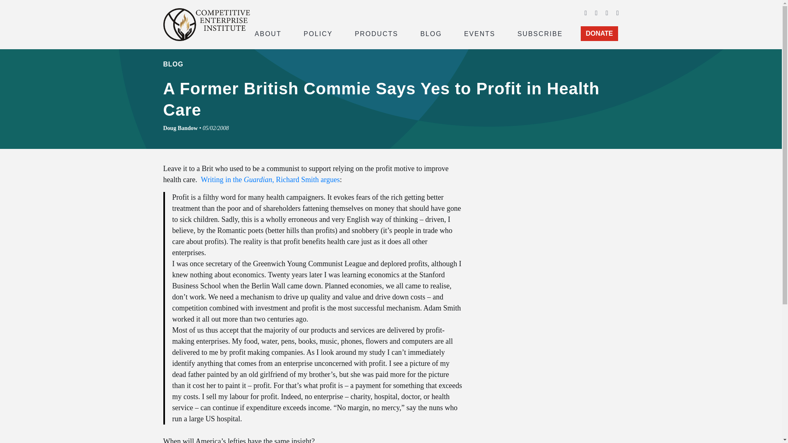 The height and width of the screenshot is (443, 788). Describe the element at coordinates (599, 34) in the screenshot. I see `DONATE` at that location.